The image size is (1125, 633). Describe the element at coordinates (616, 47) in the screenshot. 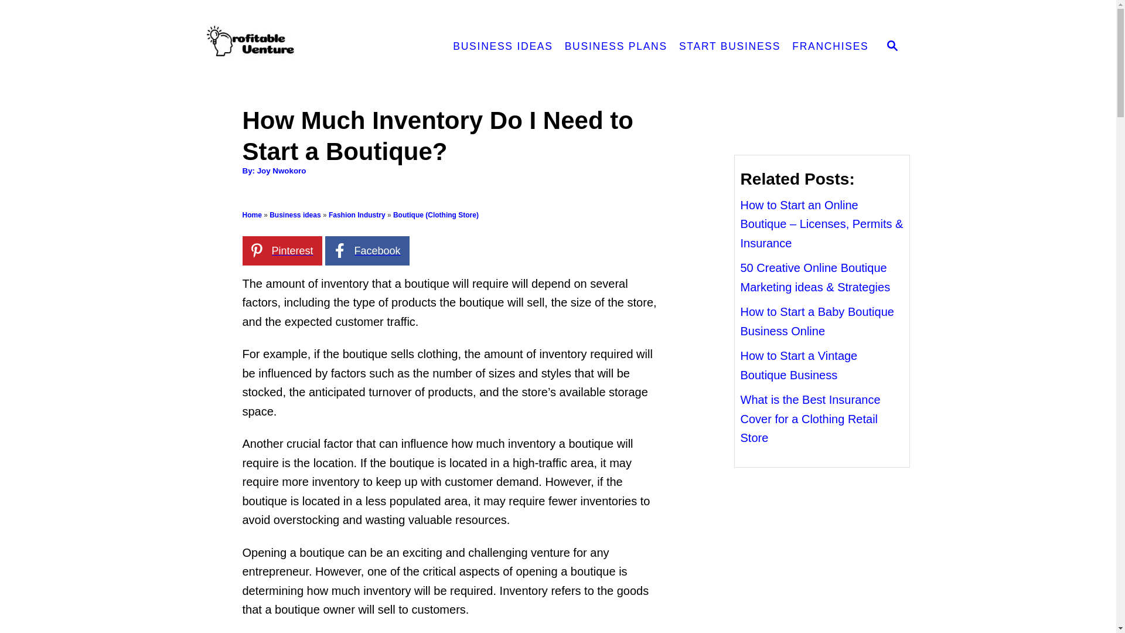

I see `BUSINESS PLANS` at that location.